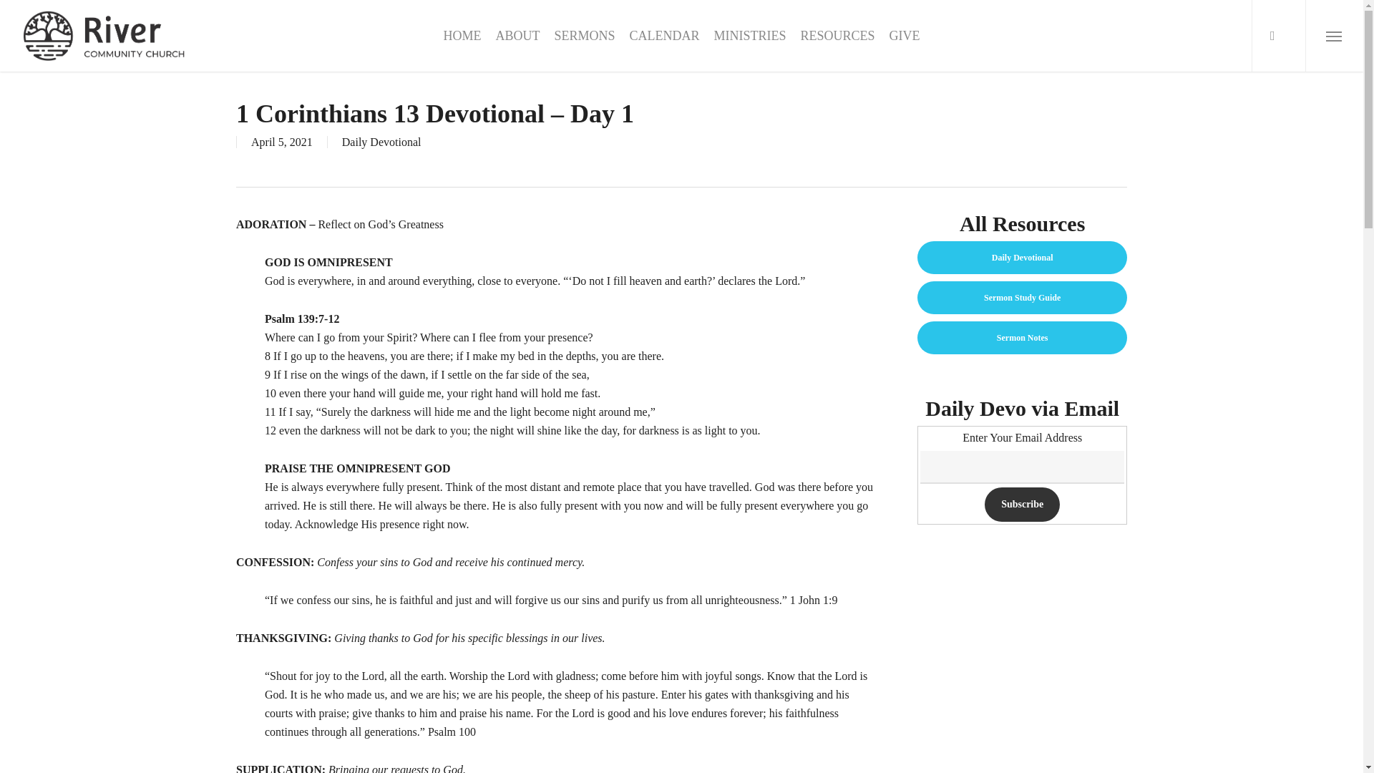 This screenshot has width=1374, height=773. What do you see at coordinates (517, 36) in the screenshot?
I see `ABOUT` at bounding box center [517, 36].